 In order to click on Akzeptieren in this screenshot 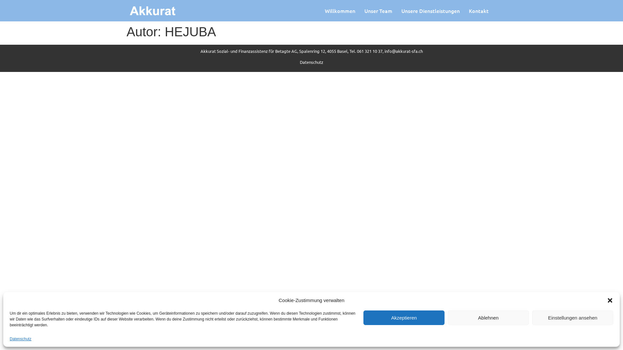, I will do `click(404, 318)`.